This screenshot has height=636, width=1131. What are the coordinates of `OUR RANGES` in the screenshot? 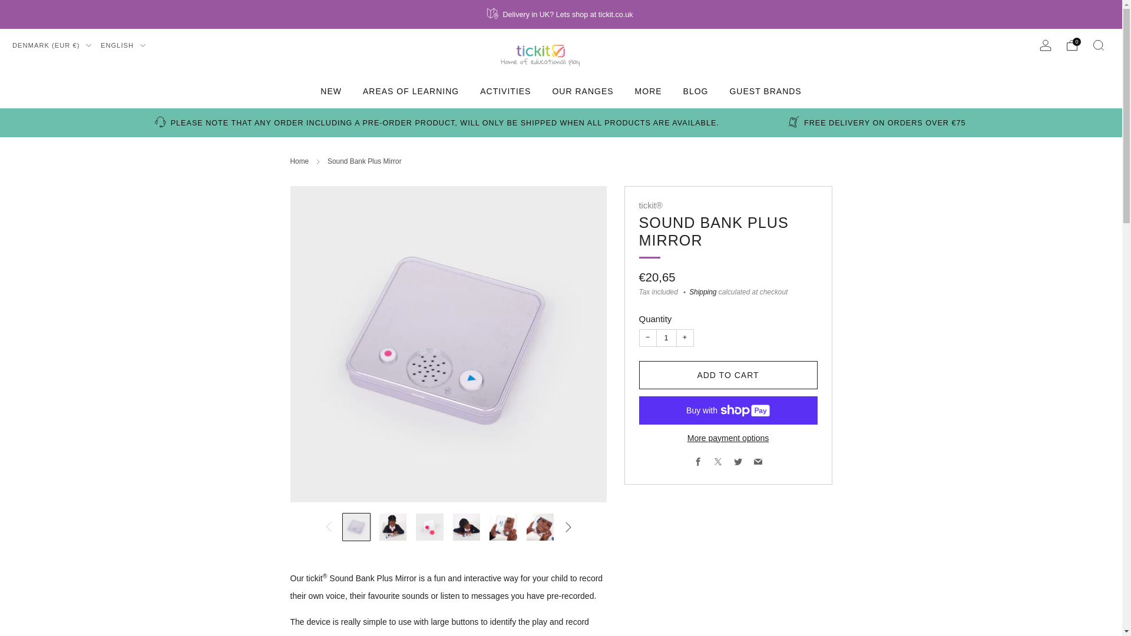 It's located at (582, 91).